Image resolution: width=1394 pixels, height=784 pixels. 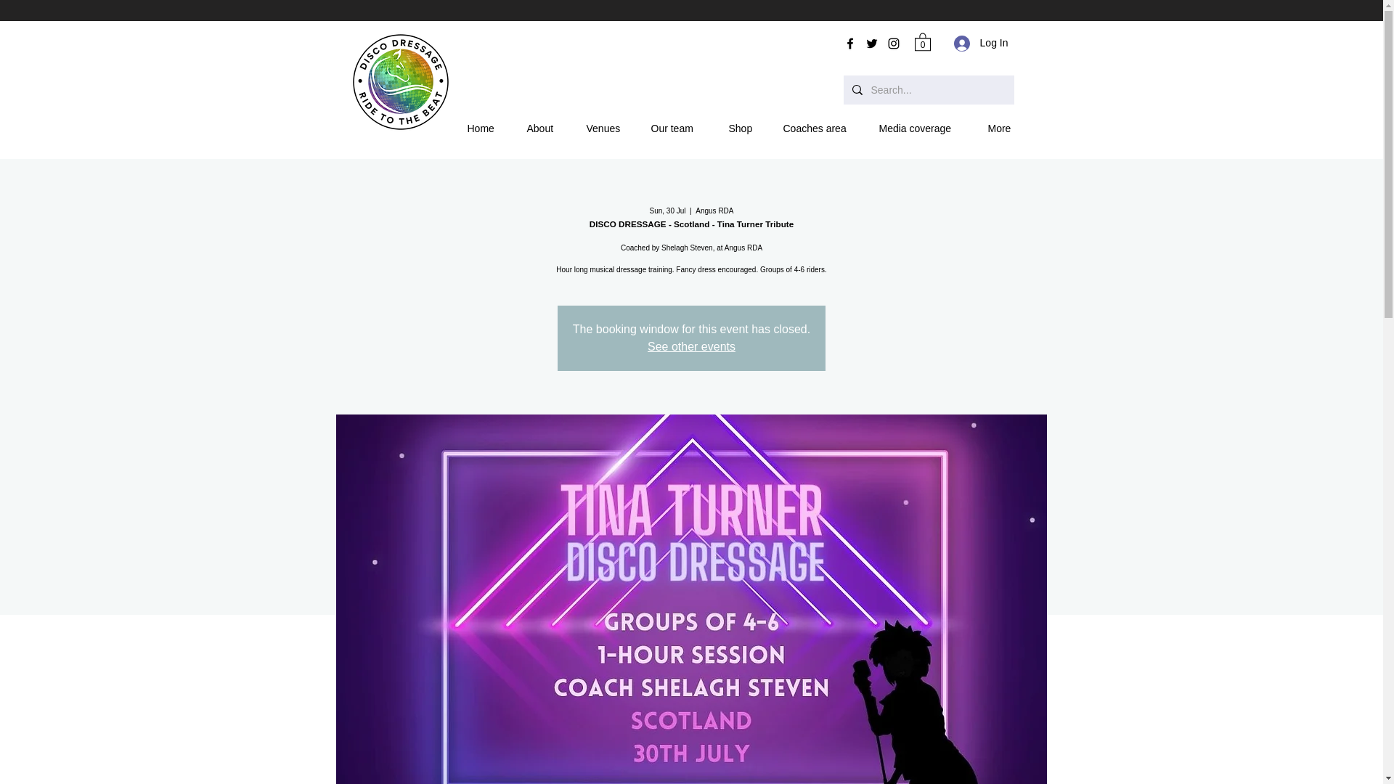 What do you see at coordinates (981, 43) in the screenshot?
I see `Log In` at bounding box center [981, 43].